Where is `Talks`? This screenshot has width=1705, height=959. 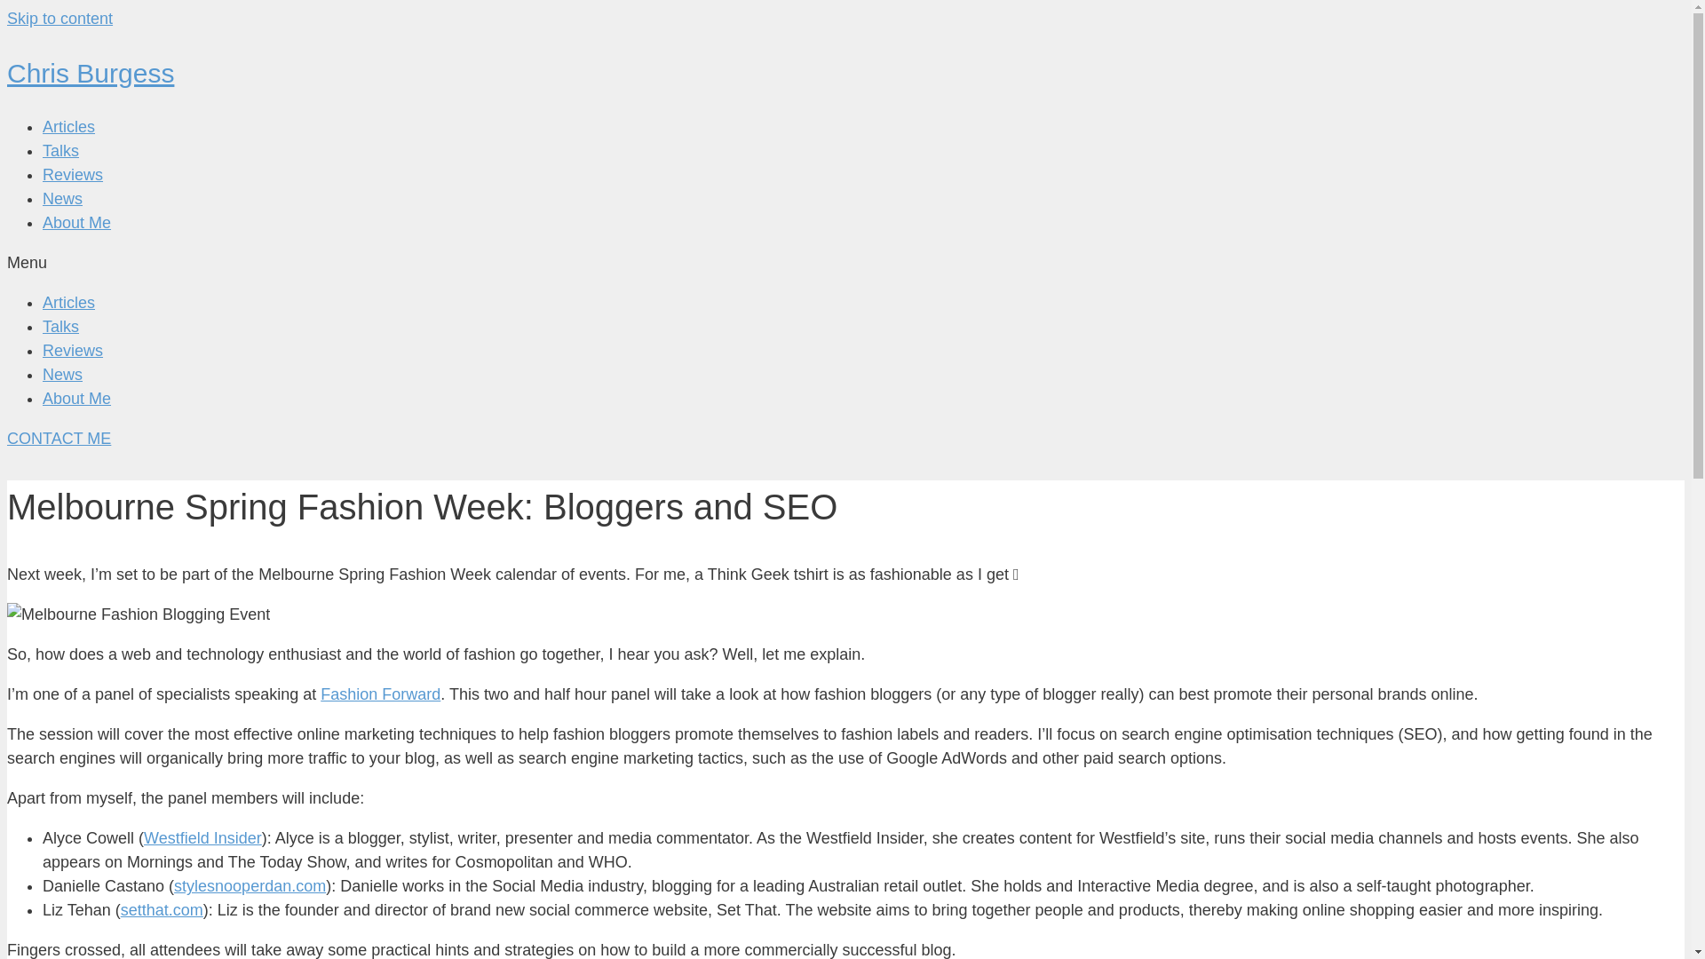 Talks is located at coordinates (60, 327).